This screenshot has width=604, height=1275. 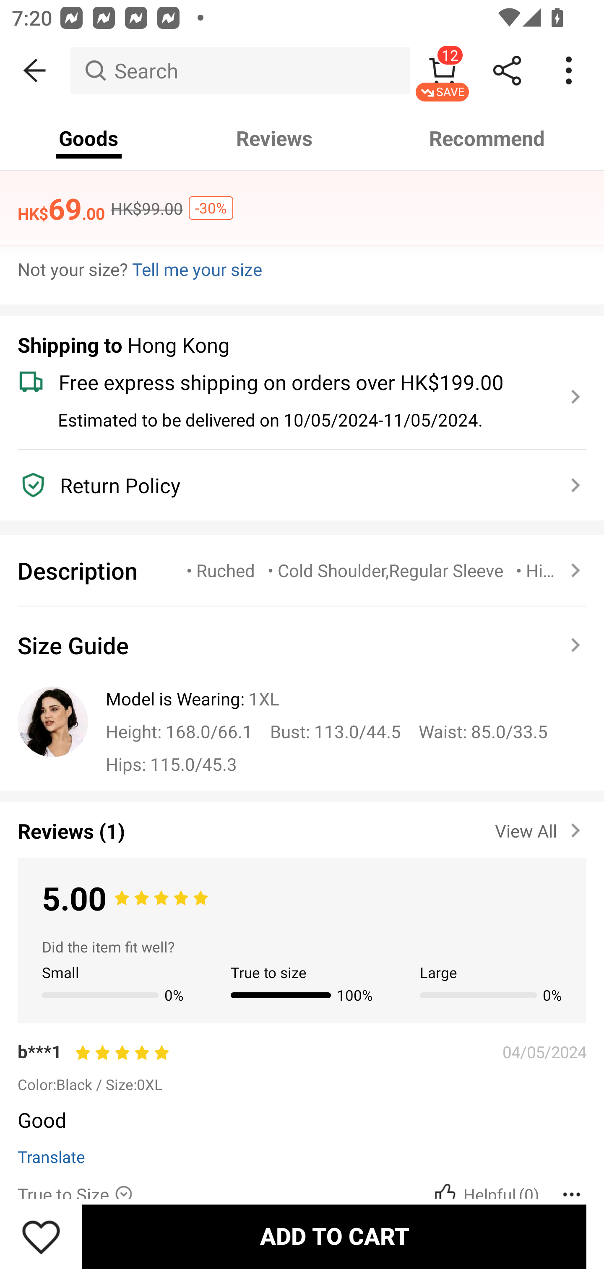 What do you see at coordinates (89, 138) in the screenshot?
I see `Goods` at bounding box center [89, 138].